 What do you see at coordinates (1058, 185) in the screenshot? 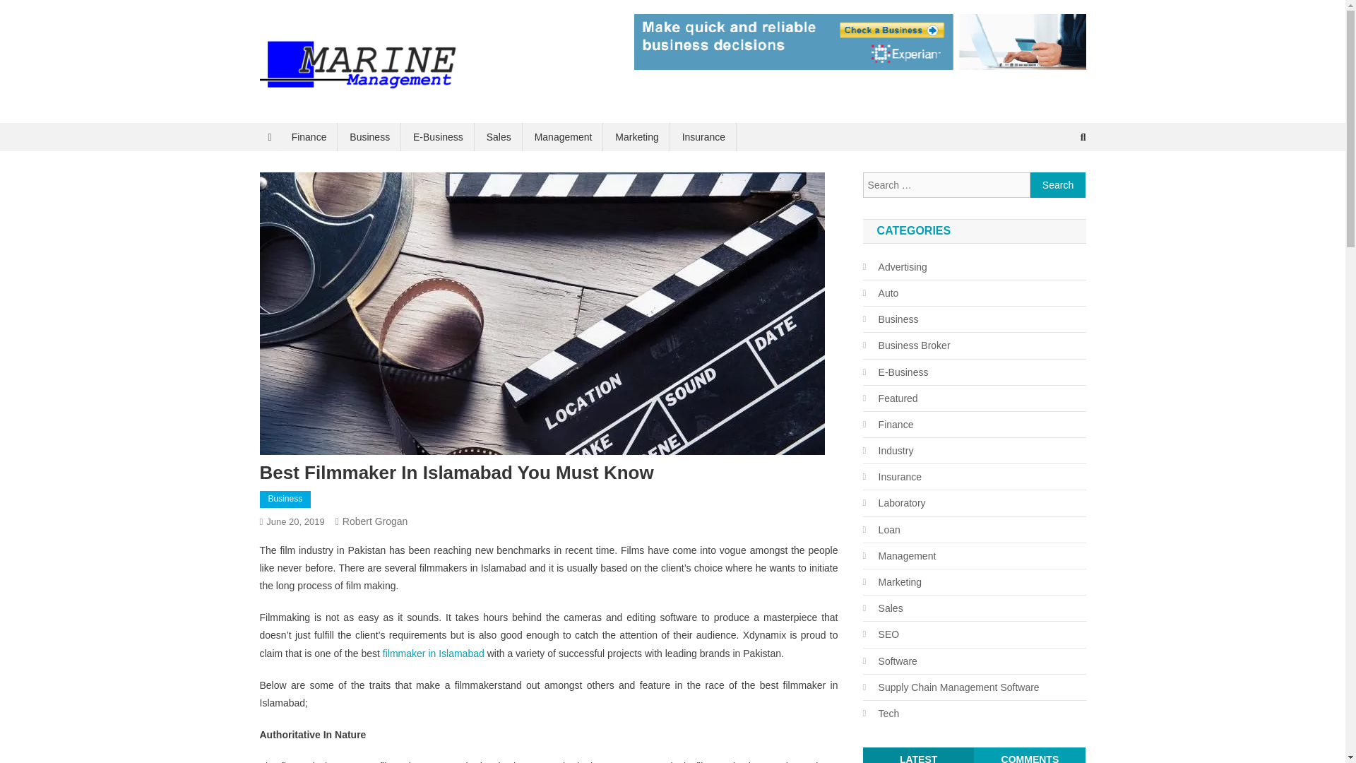
I see `Search` at bounding box center [1058, 185].